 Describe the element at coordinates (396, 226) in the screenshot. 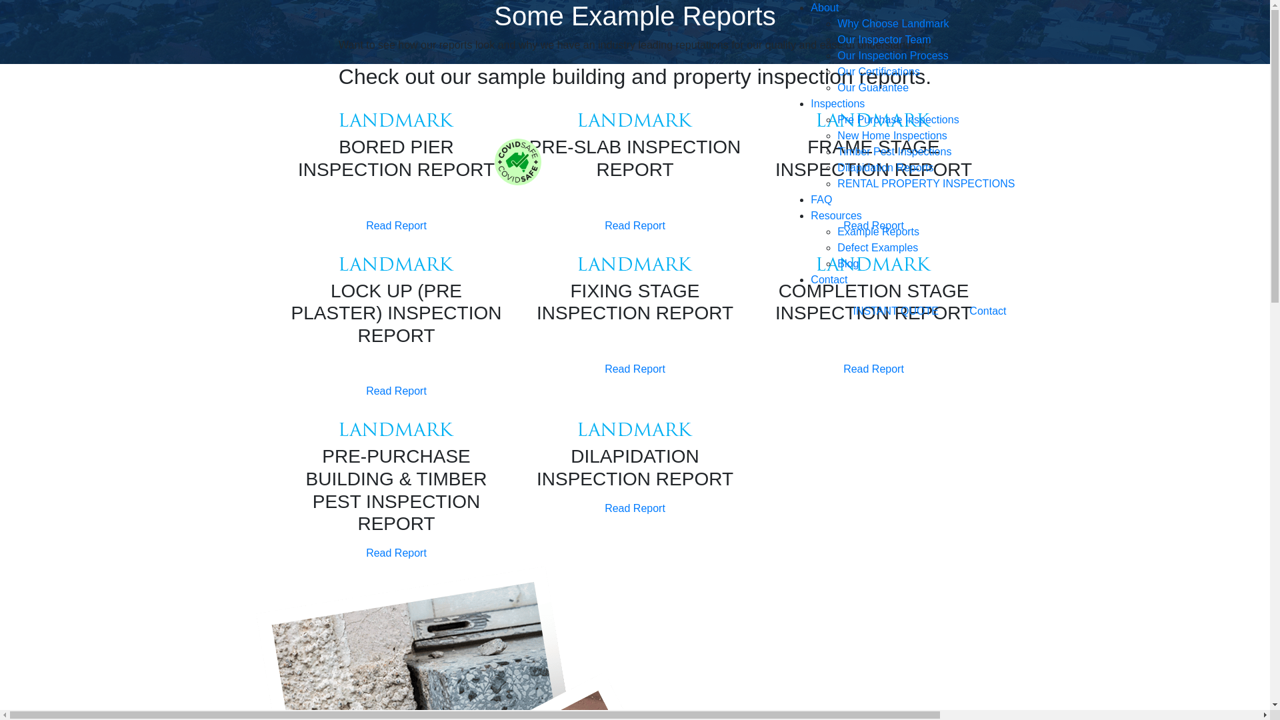

I see `Read Report` at that location.